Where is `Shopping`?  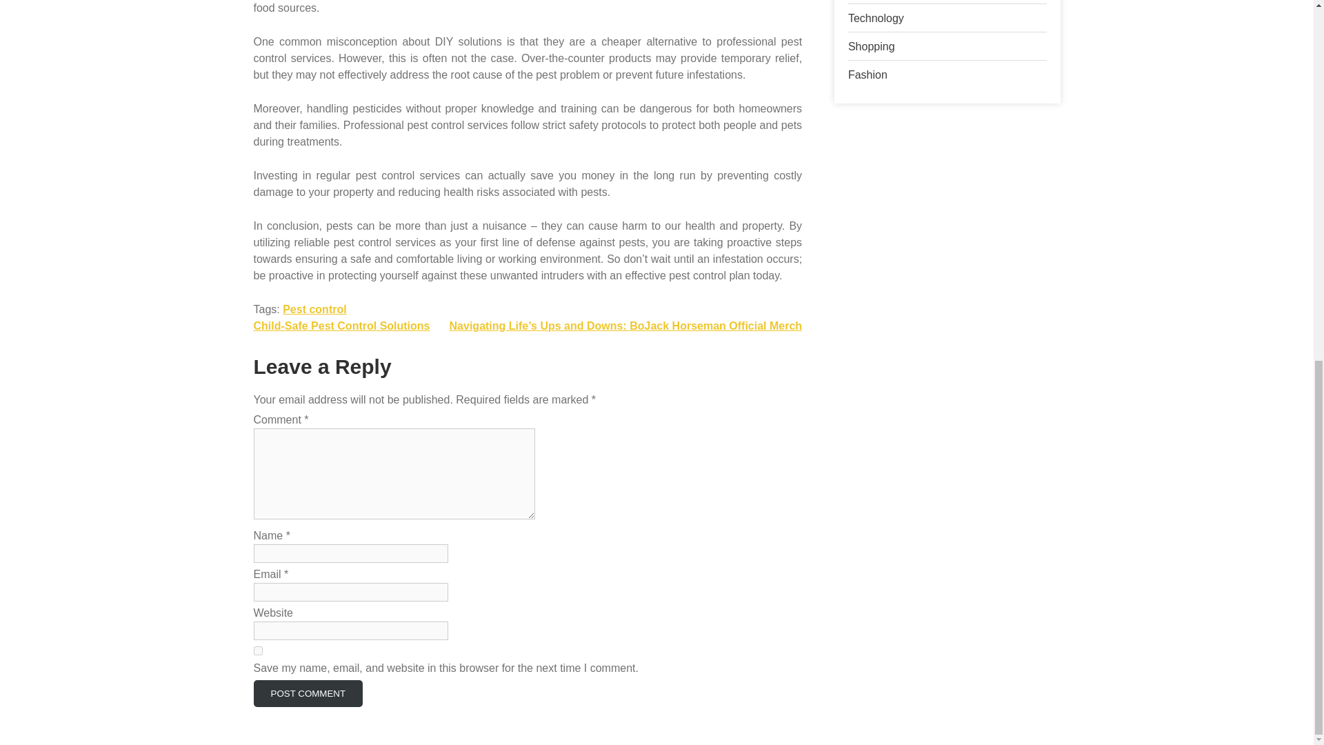
Shopping is located at coordinates (872, 46).